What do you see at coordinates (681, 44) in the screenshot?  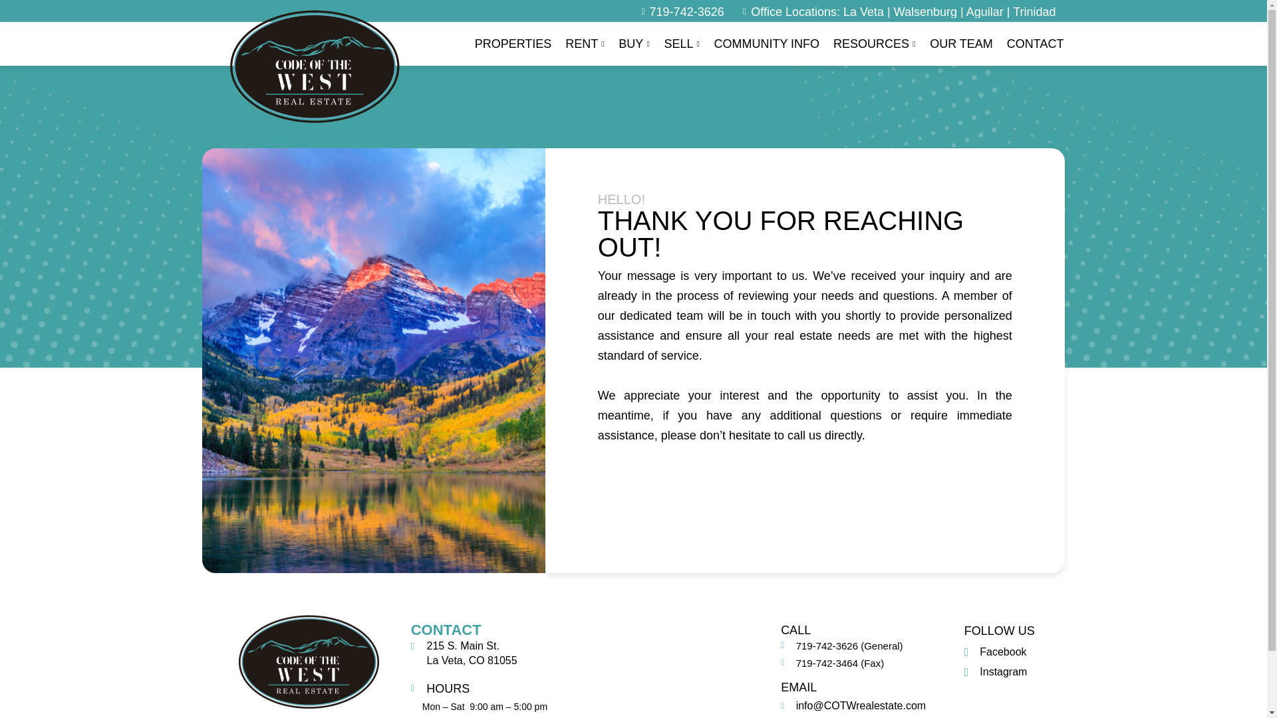 I see `SELL` at bounding box center [681, 44].